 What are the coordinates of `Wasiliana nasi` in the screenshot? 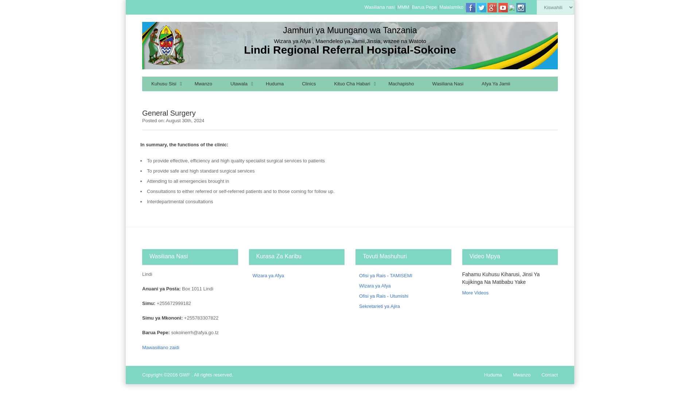 It's located at (380, 7).